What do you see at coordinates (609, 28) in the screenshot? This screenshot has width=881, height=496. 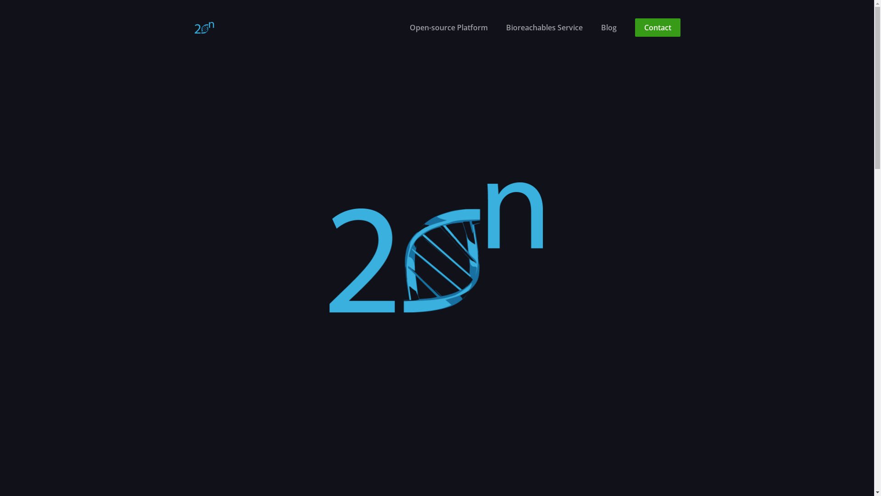 I see `Blog` at bounding box center [609, 28].